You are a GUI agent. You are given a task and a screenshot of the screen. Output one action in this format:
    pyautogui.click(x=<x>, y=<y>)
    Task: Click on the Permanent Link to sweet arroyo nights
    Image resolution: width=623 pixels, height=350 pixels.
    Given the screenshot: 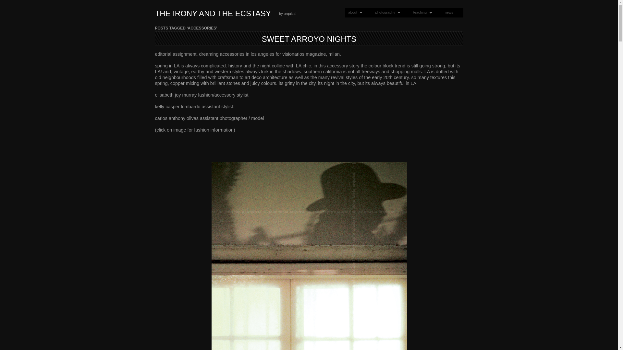 What is the action you would take?
    pyautogui.click(x=309, y=39)
    